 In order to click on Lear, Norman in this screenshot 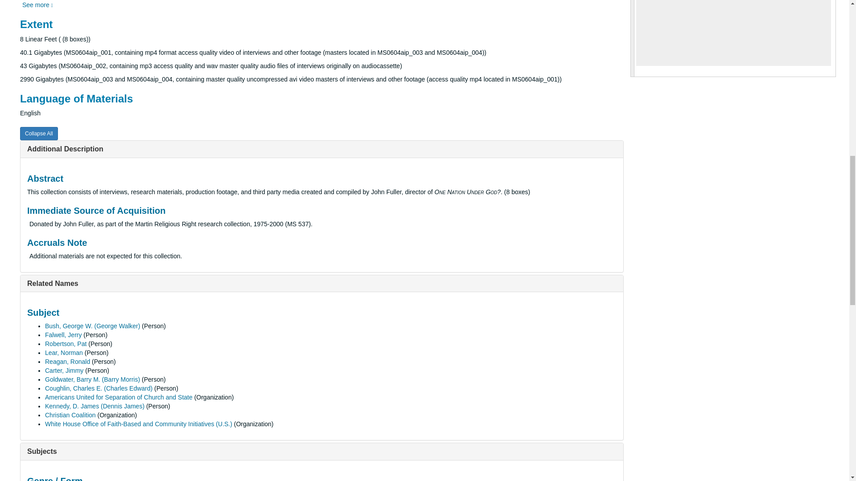, I will do `click(64, 353)`.